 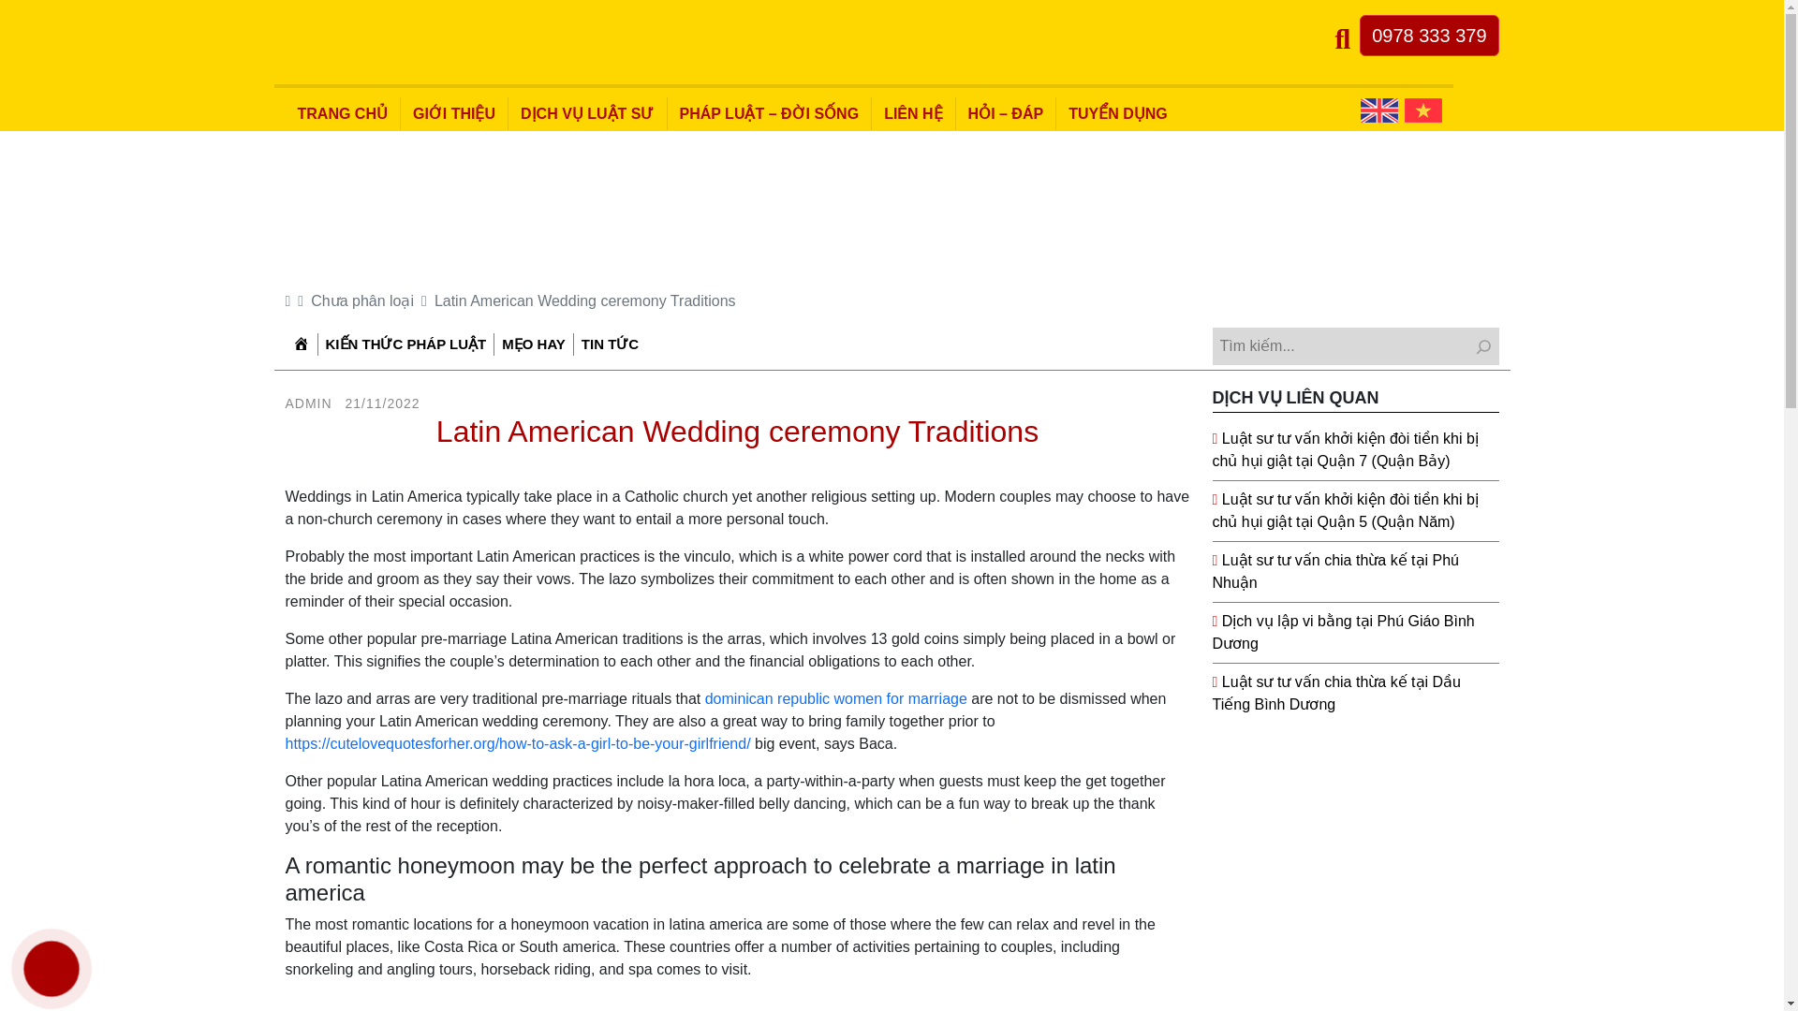 What do you see at coordinates (1422, 110) in the screenshot?
I see `Vietnamese` at bounding box center [1422, 110].